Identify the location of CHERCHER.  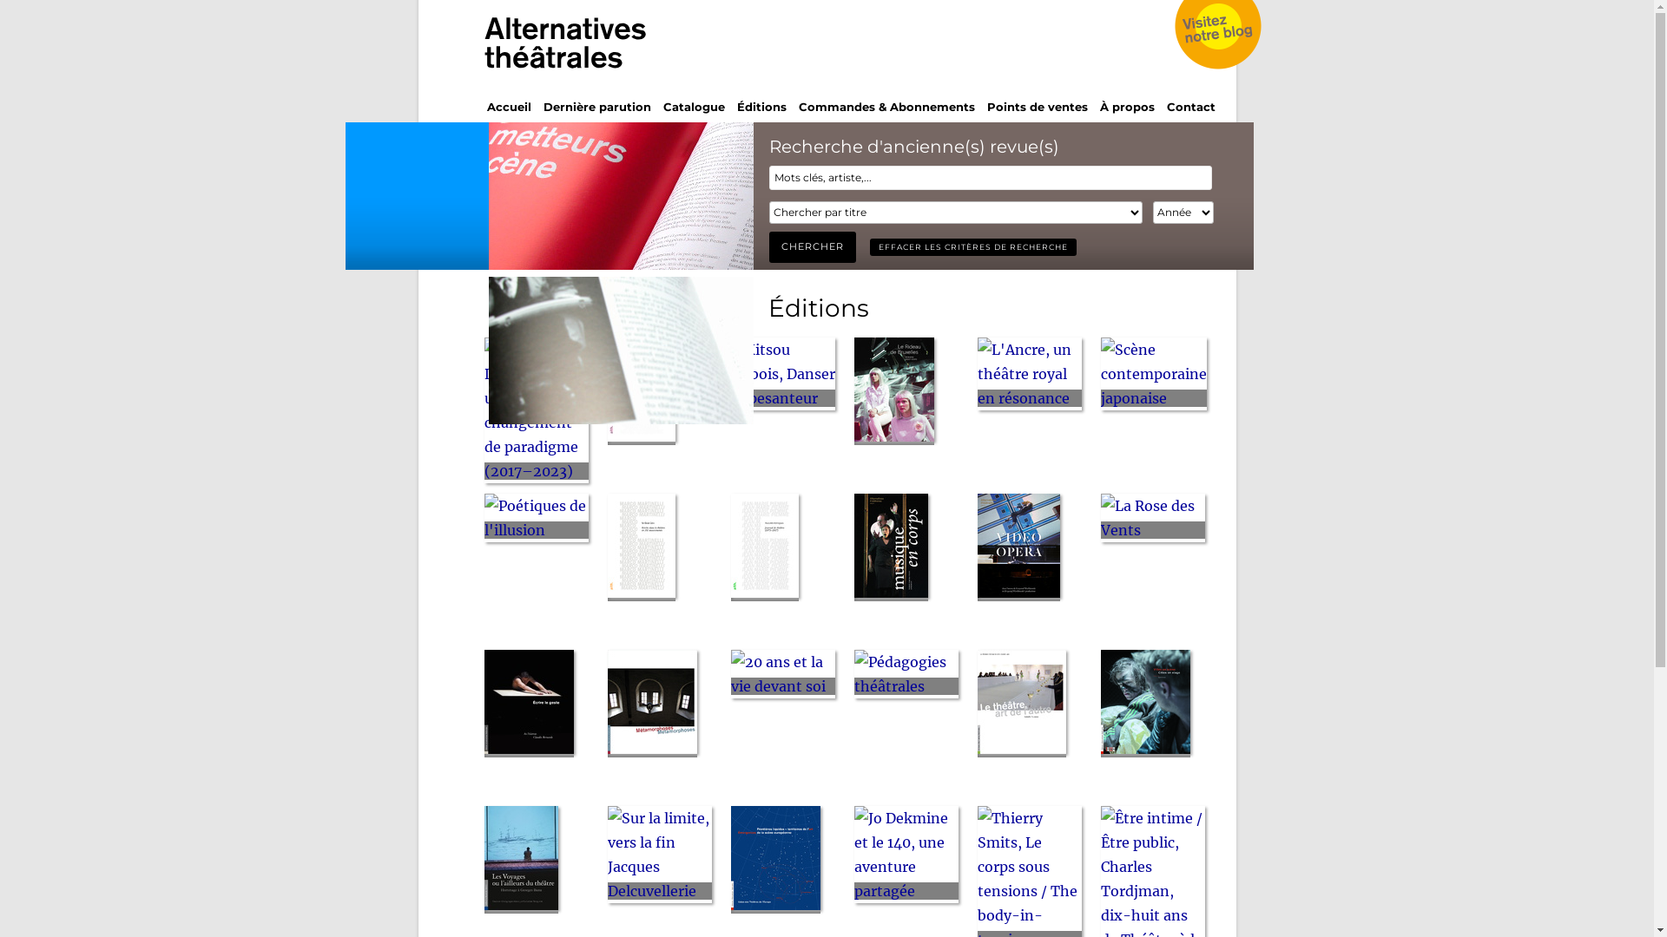
(813, 247).